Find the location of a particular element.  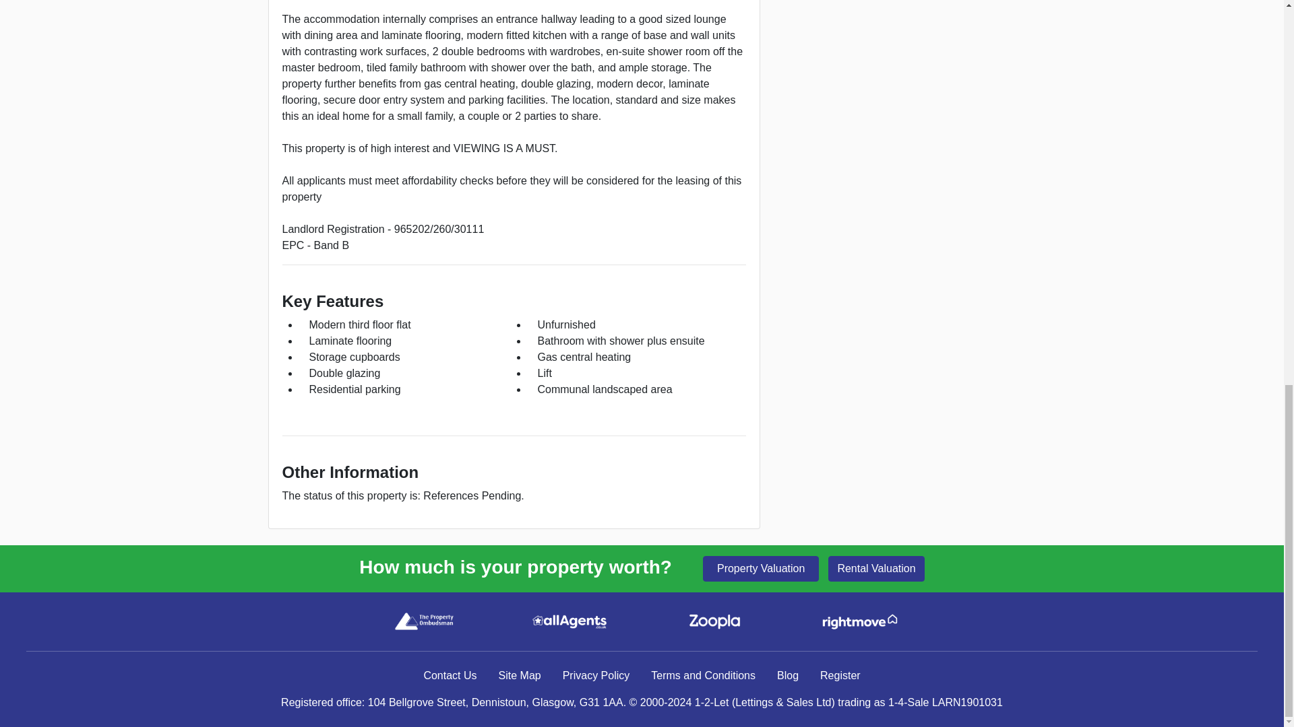

Blog is located at coordinates (787, 675).